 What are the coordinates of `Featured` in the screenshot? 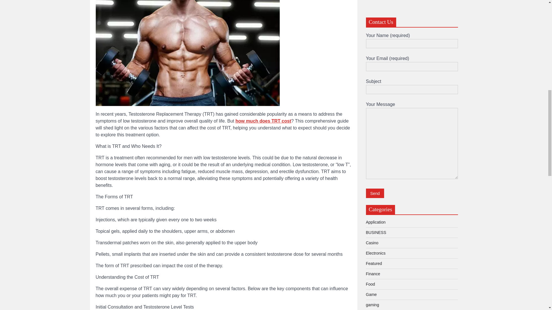 It's located at (374, 13).